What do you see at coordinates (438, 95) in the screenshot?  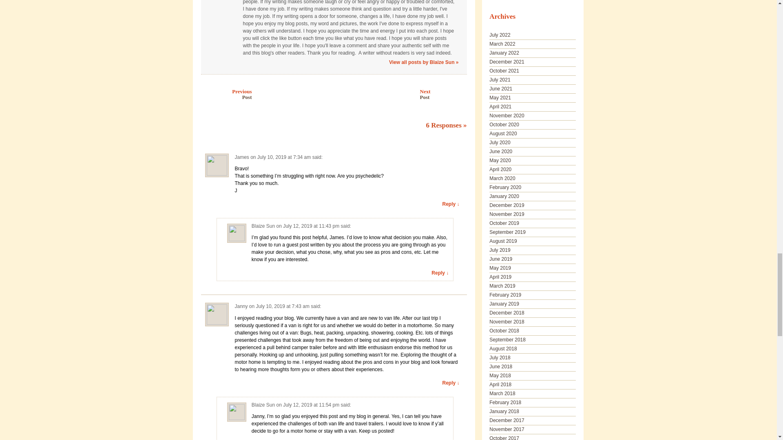 I see `July 12, 2019 at 11:43 pm` at bounding box center [438, 95].